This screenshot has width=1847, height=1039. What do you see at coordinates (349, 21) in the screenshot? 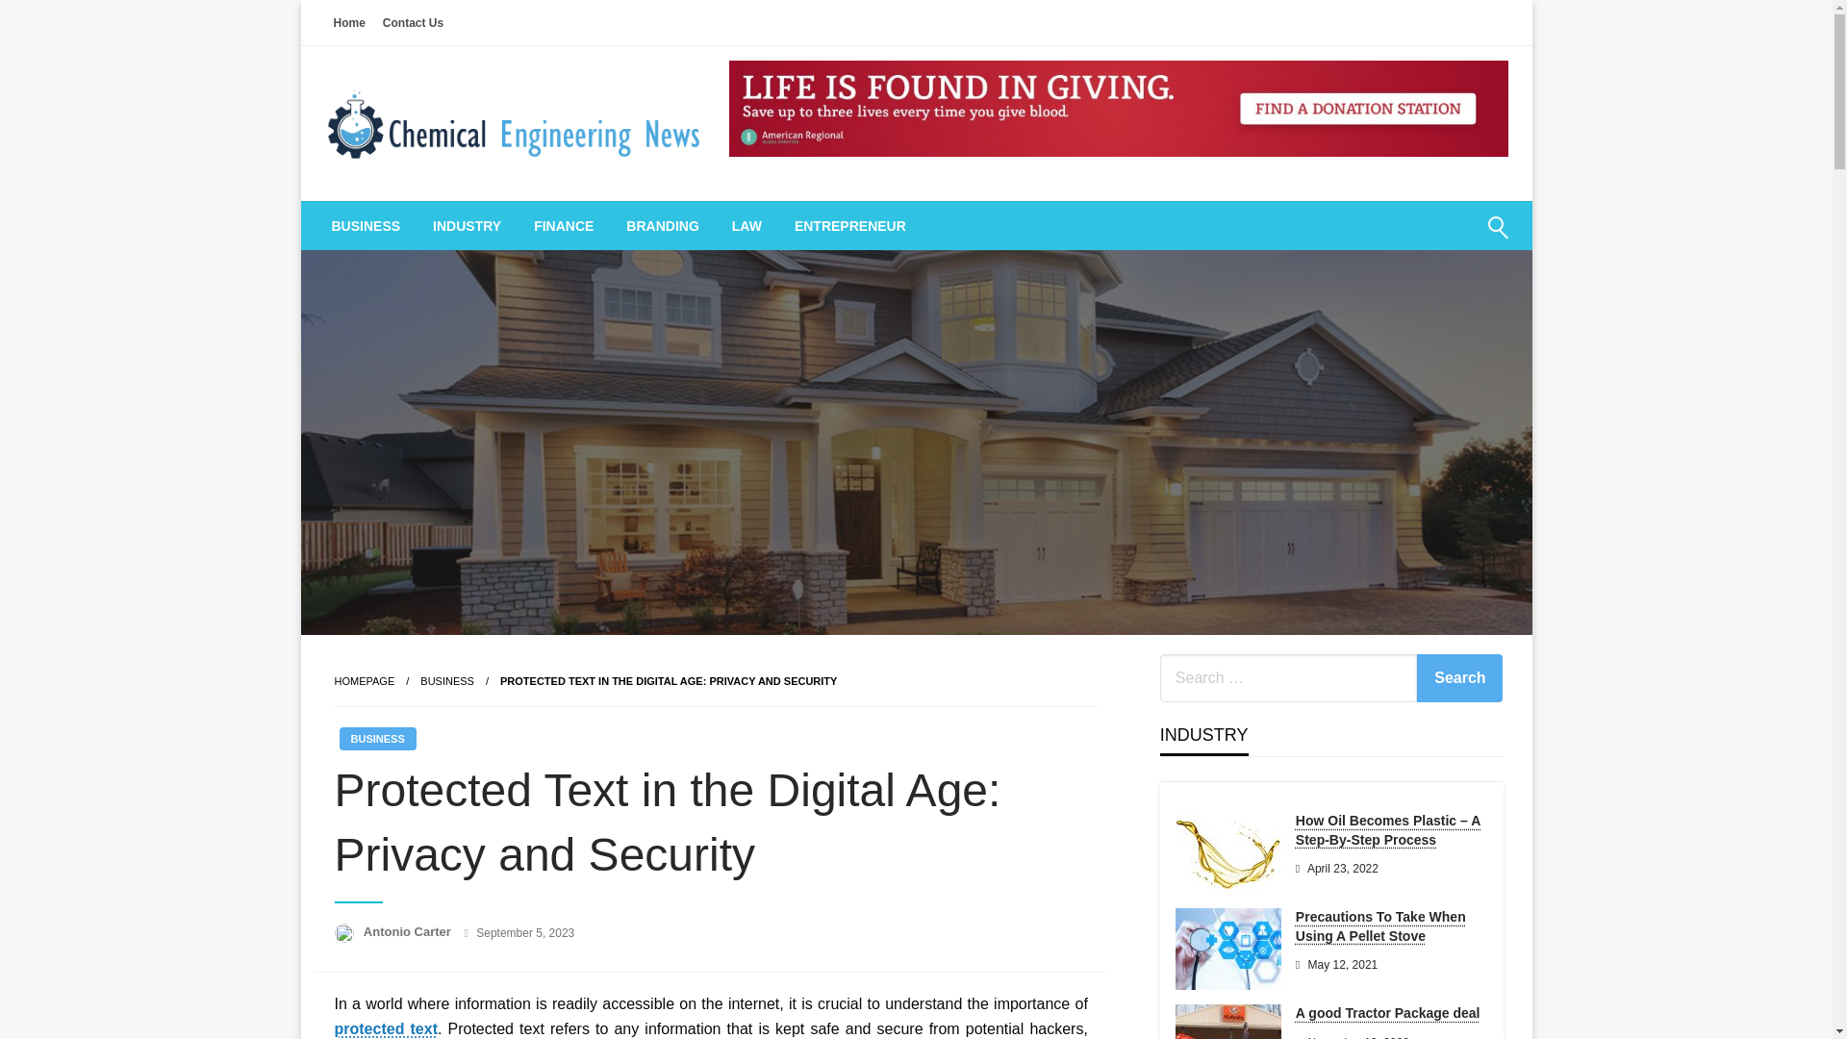
I see `Home` at bounding box center [349, 21].